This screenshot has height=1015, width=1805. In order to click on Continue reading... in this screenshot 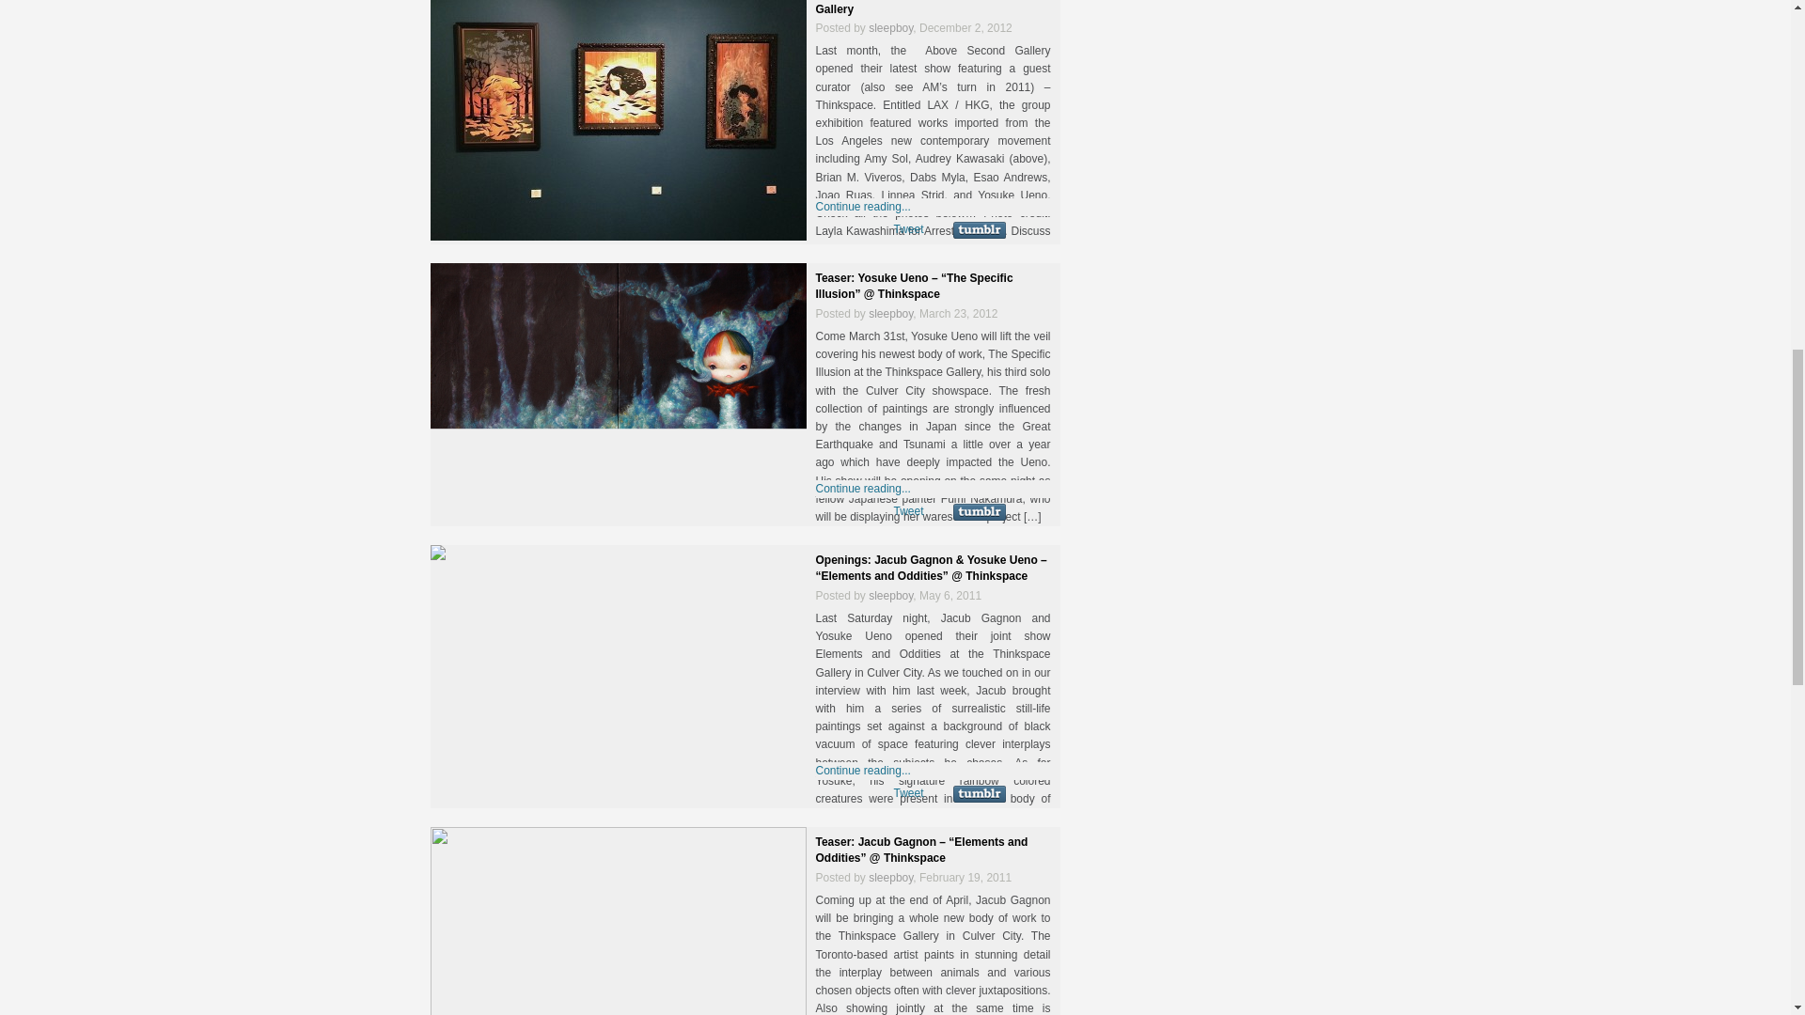, I will do `click(863, 489)`.